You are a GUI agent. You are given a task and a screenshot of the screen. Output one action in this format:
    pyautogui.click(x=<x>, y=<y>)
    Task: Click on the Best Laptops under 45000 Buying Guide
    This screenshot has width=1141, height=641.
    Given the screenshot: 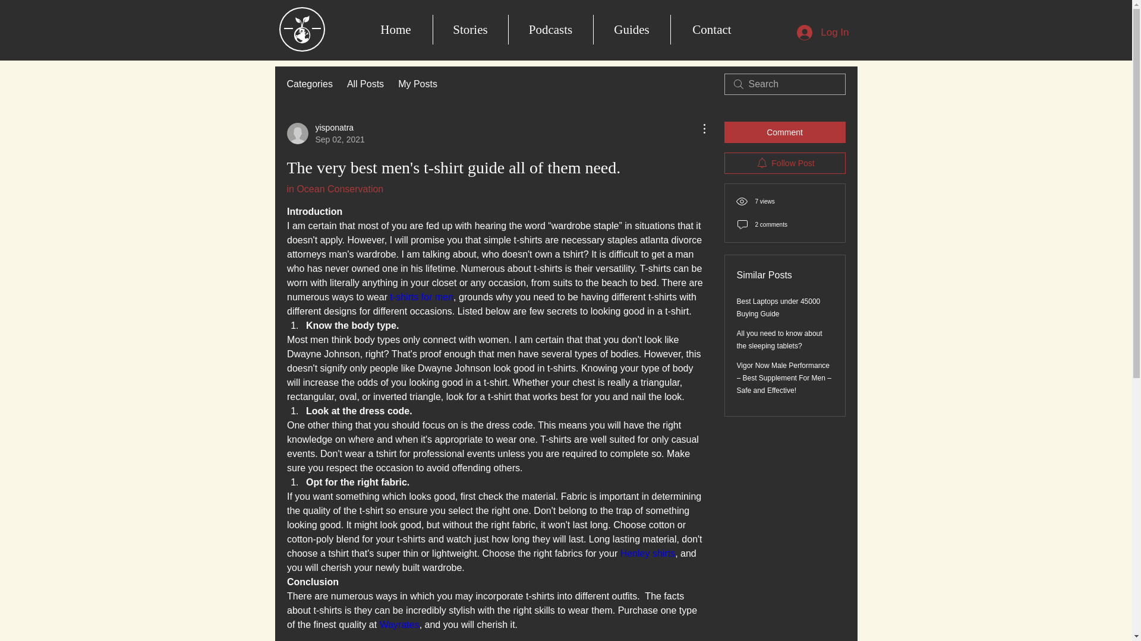 What is the action you would take?
    pyautogui.click(x=822, y=32)
    